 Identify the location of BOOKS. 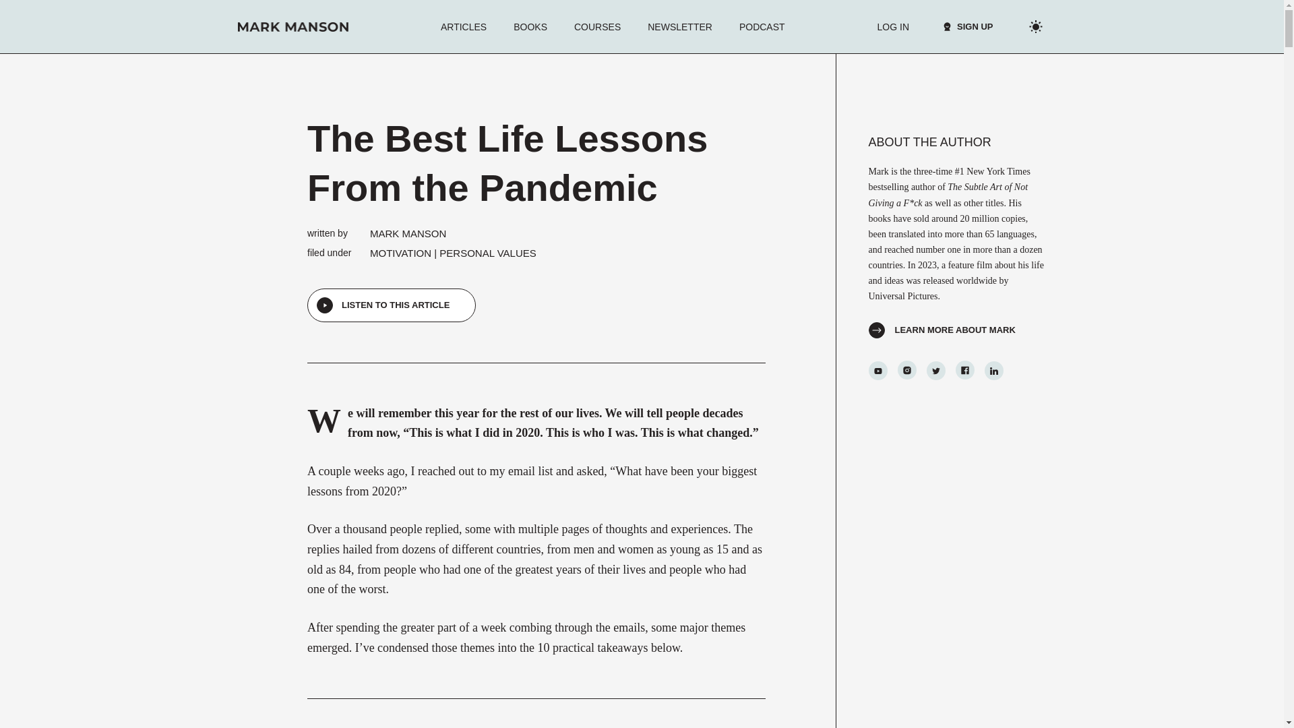
(530, 27).